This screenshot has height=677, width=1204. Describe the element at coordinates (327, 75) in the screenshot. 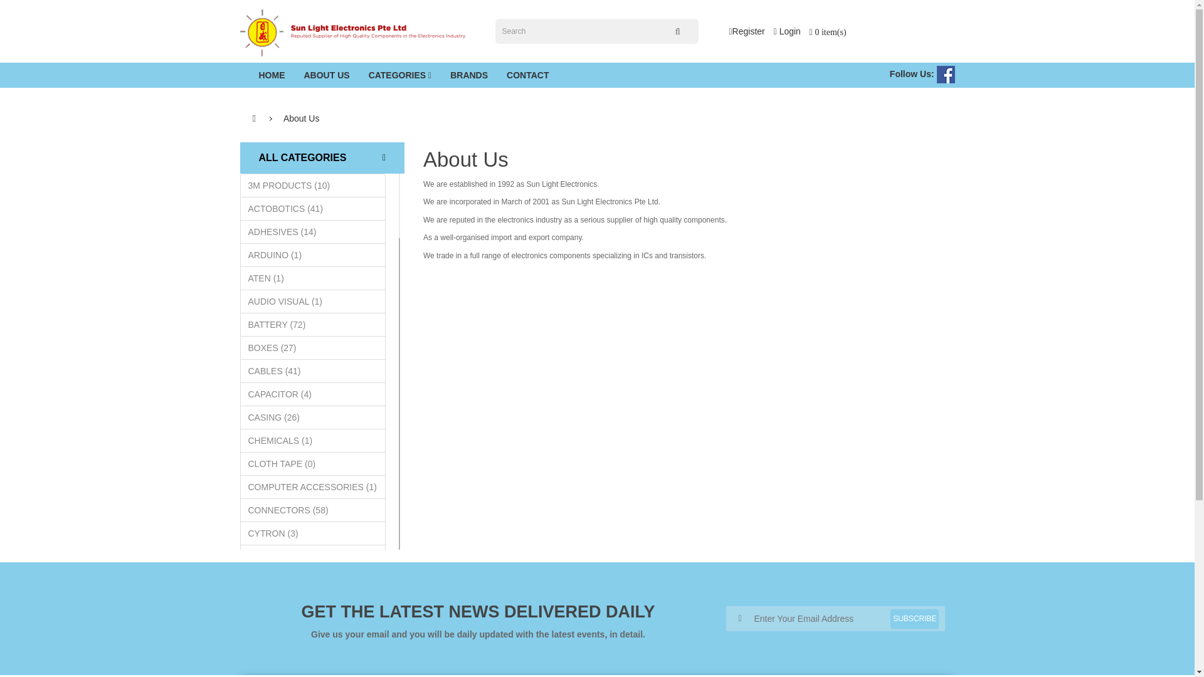

I see `ABOUT US` at that location.